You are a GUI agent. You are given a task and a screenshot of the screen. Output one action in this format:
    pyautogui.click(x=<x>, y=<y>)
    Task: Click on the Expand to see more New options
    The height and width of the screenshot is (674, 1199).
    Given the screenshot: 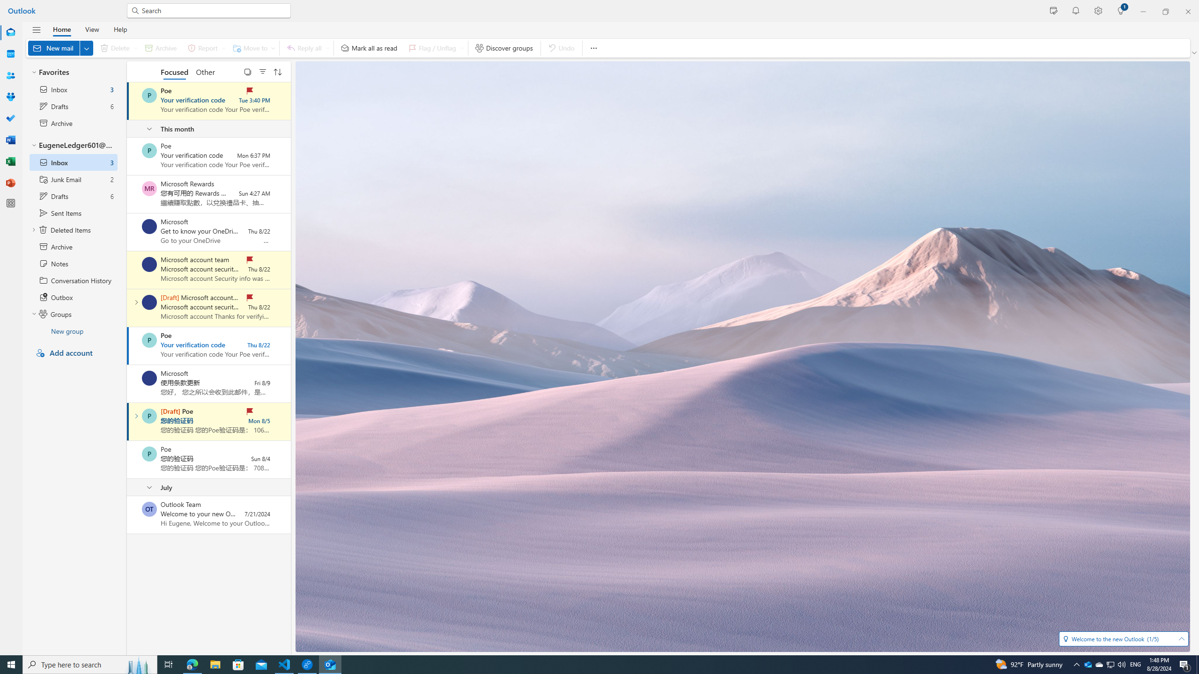 What is the action you would take?
    pyautogui.click(x=86, y=48)
    